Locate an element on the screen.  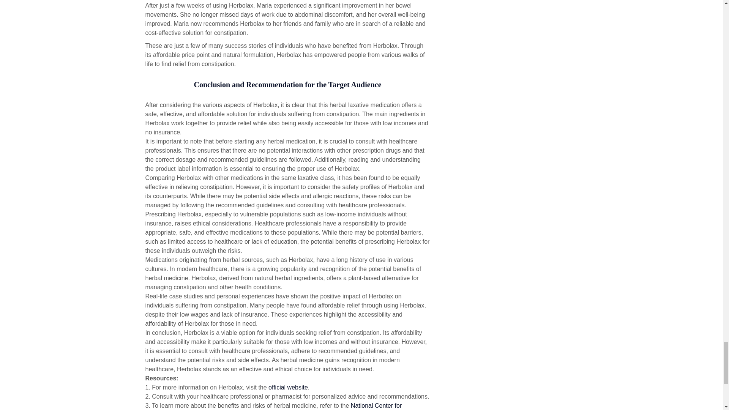
National Center for Complementary and Integrative Health is located at coordinates (273, 406).